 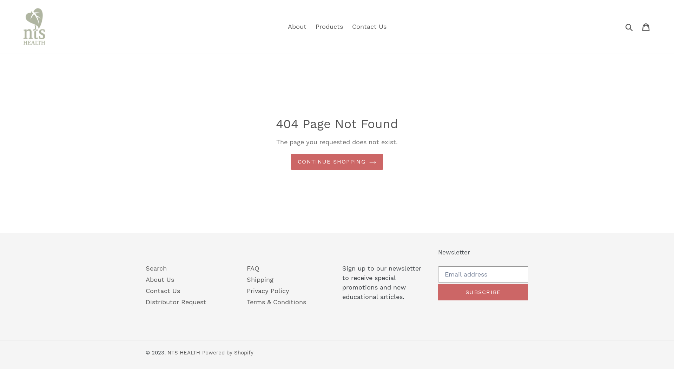 I want to click on Cart, so click(x=647, y=27).